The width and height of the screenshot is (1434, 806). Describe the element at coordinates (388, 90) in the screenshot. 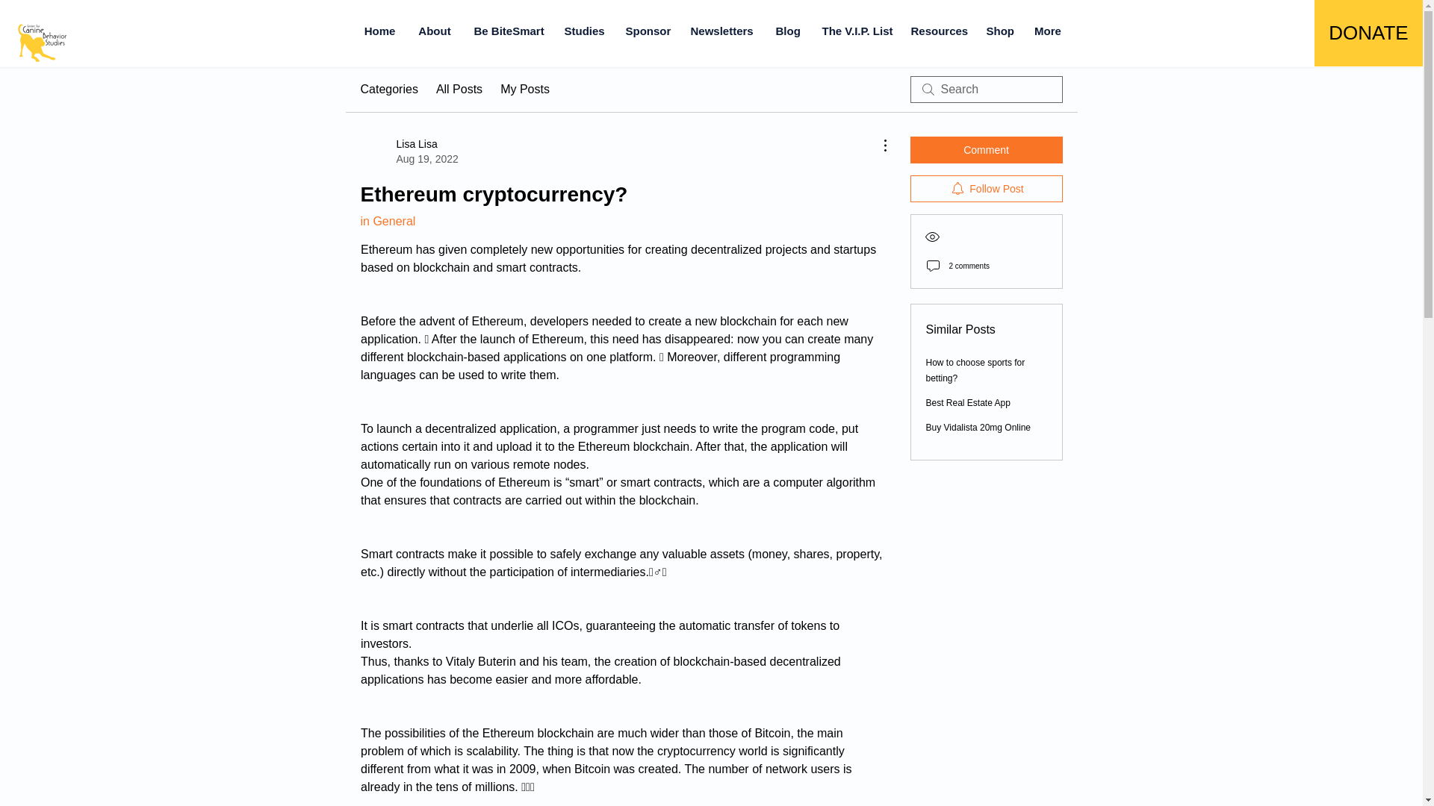

I see `Categories` at that location.